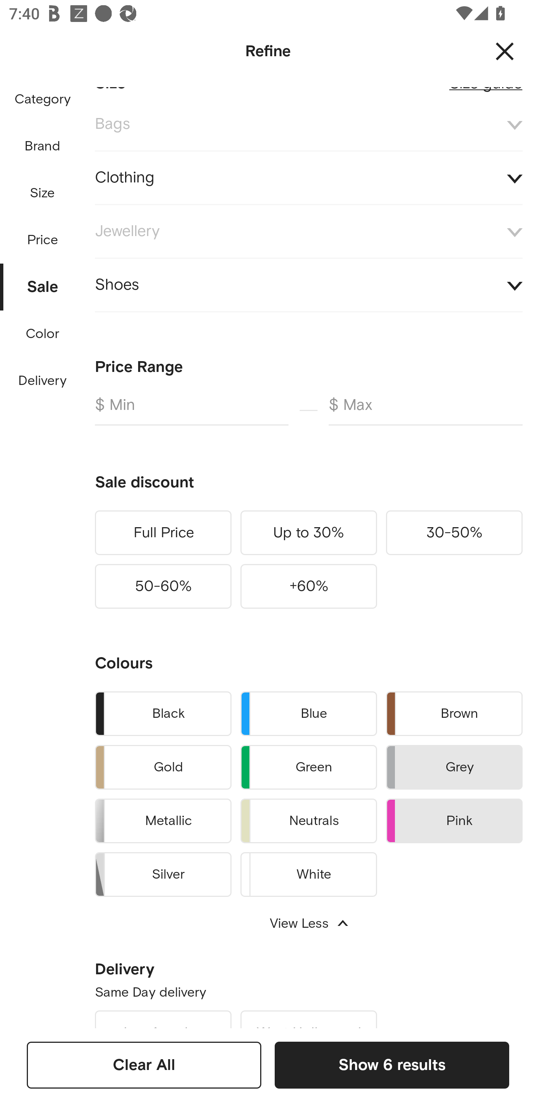  I want to click on $ Max, so click(425, 410).